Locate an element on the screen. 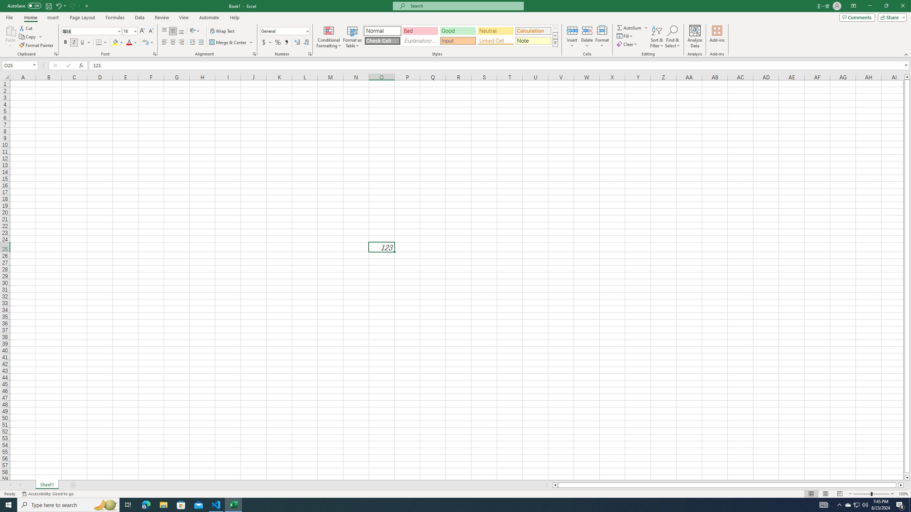 The width and height of the screenshot is (911, 512). Fill is located at coordinates (625, 36).